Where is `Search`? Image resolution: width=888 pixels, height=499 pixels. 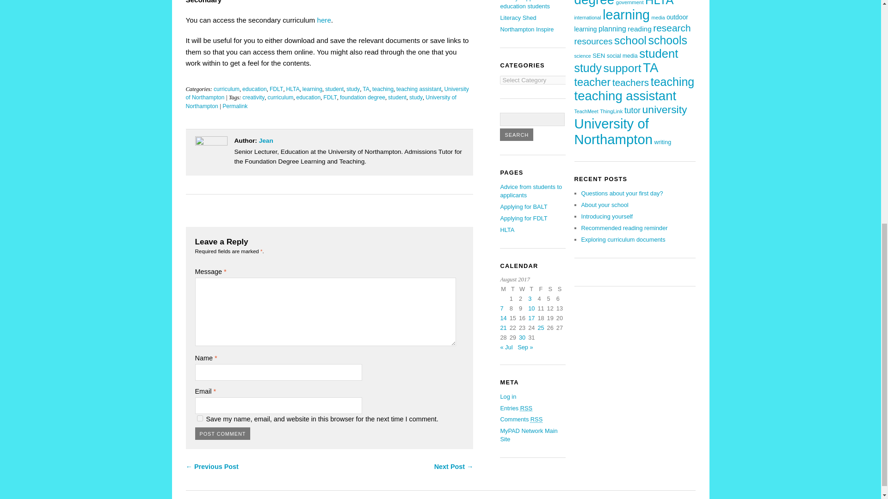
Search is located at coordinates (516, 134).